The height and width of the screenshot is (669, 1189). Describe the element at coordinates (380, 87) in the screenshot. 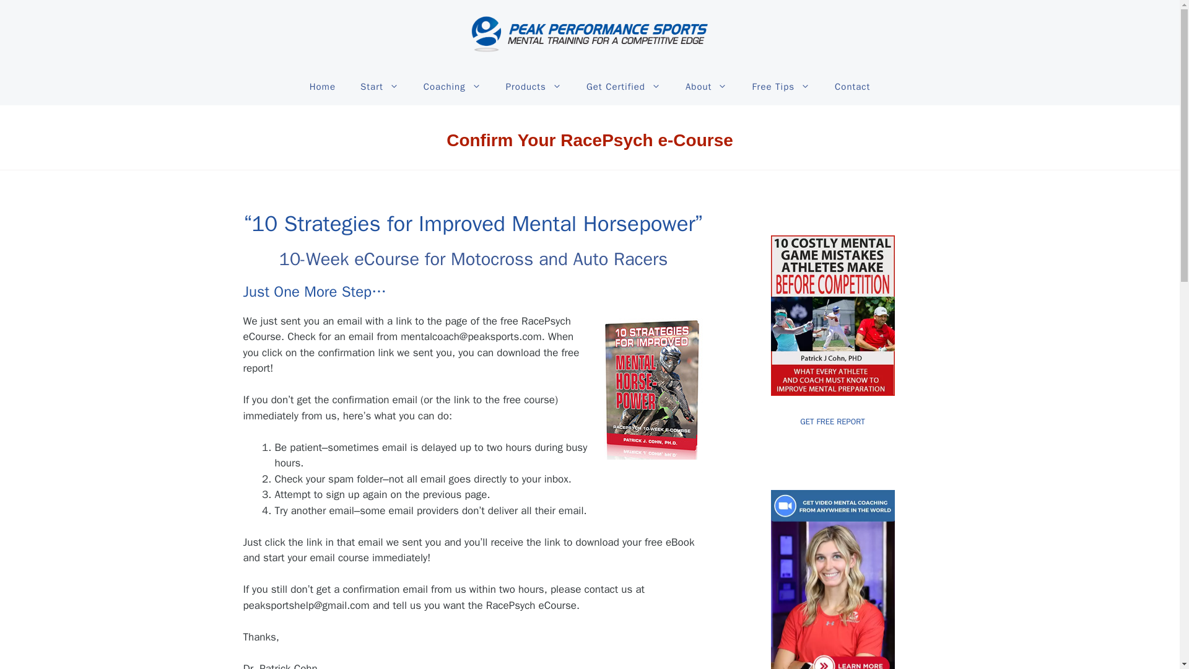

I see `Start` at that location.